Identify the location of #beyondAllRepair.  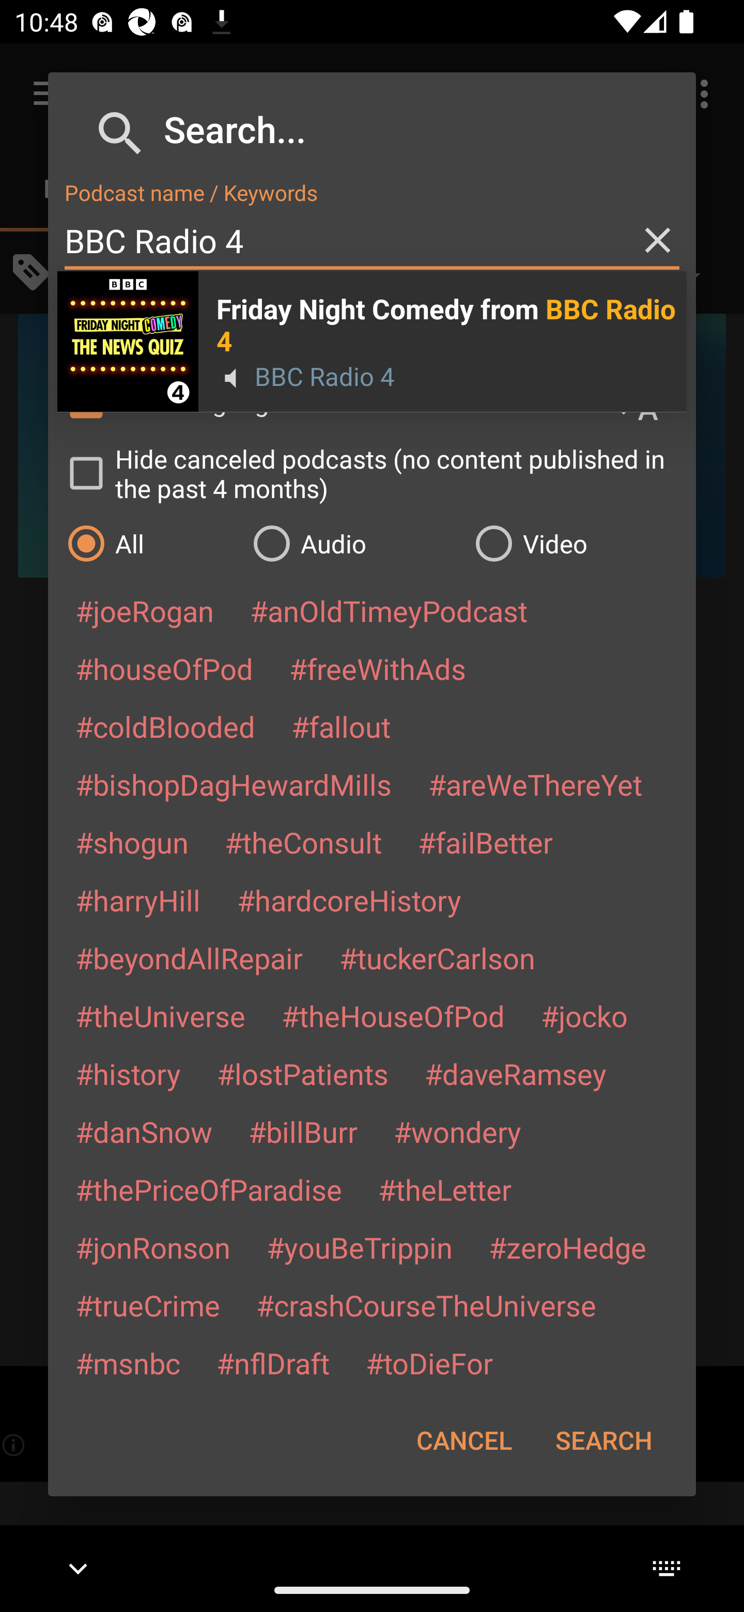
(189, 957).